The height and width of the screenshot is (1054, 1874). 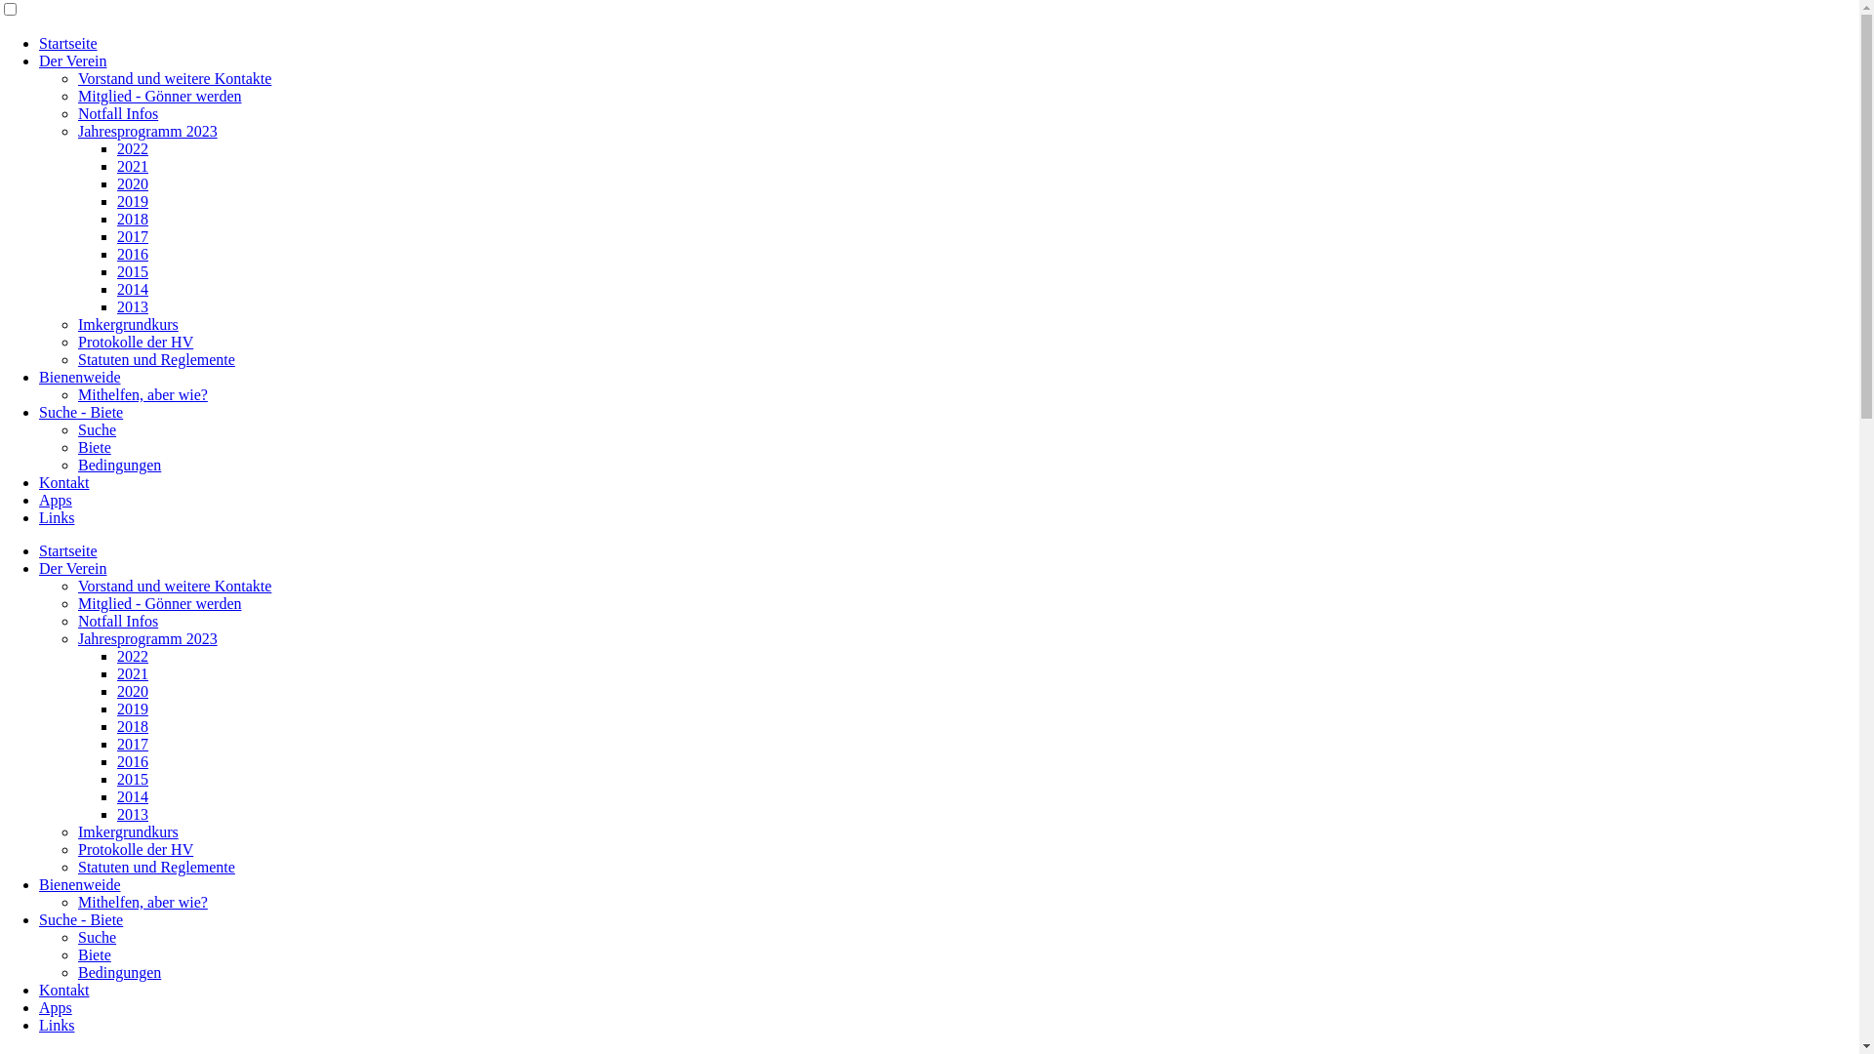 I want to click on Apps, so click(x=56, y=1007).